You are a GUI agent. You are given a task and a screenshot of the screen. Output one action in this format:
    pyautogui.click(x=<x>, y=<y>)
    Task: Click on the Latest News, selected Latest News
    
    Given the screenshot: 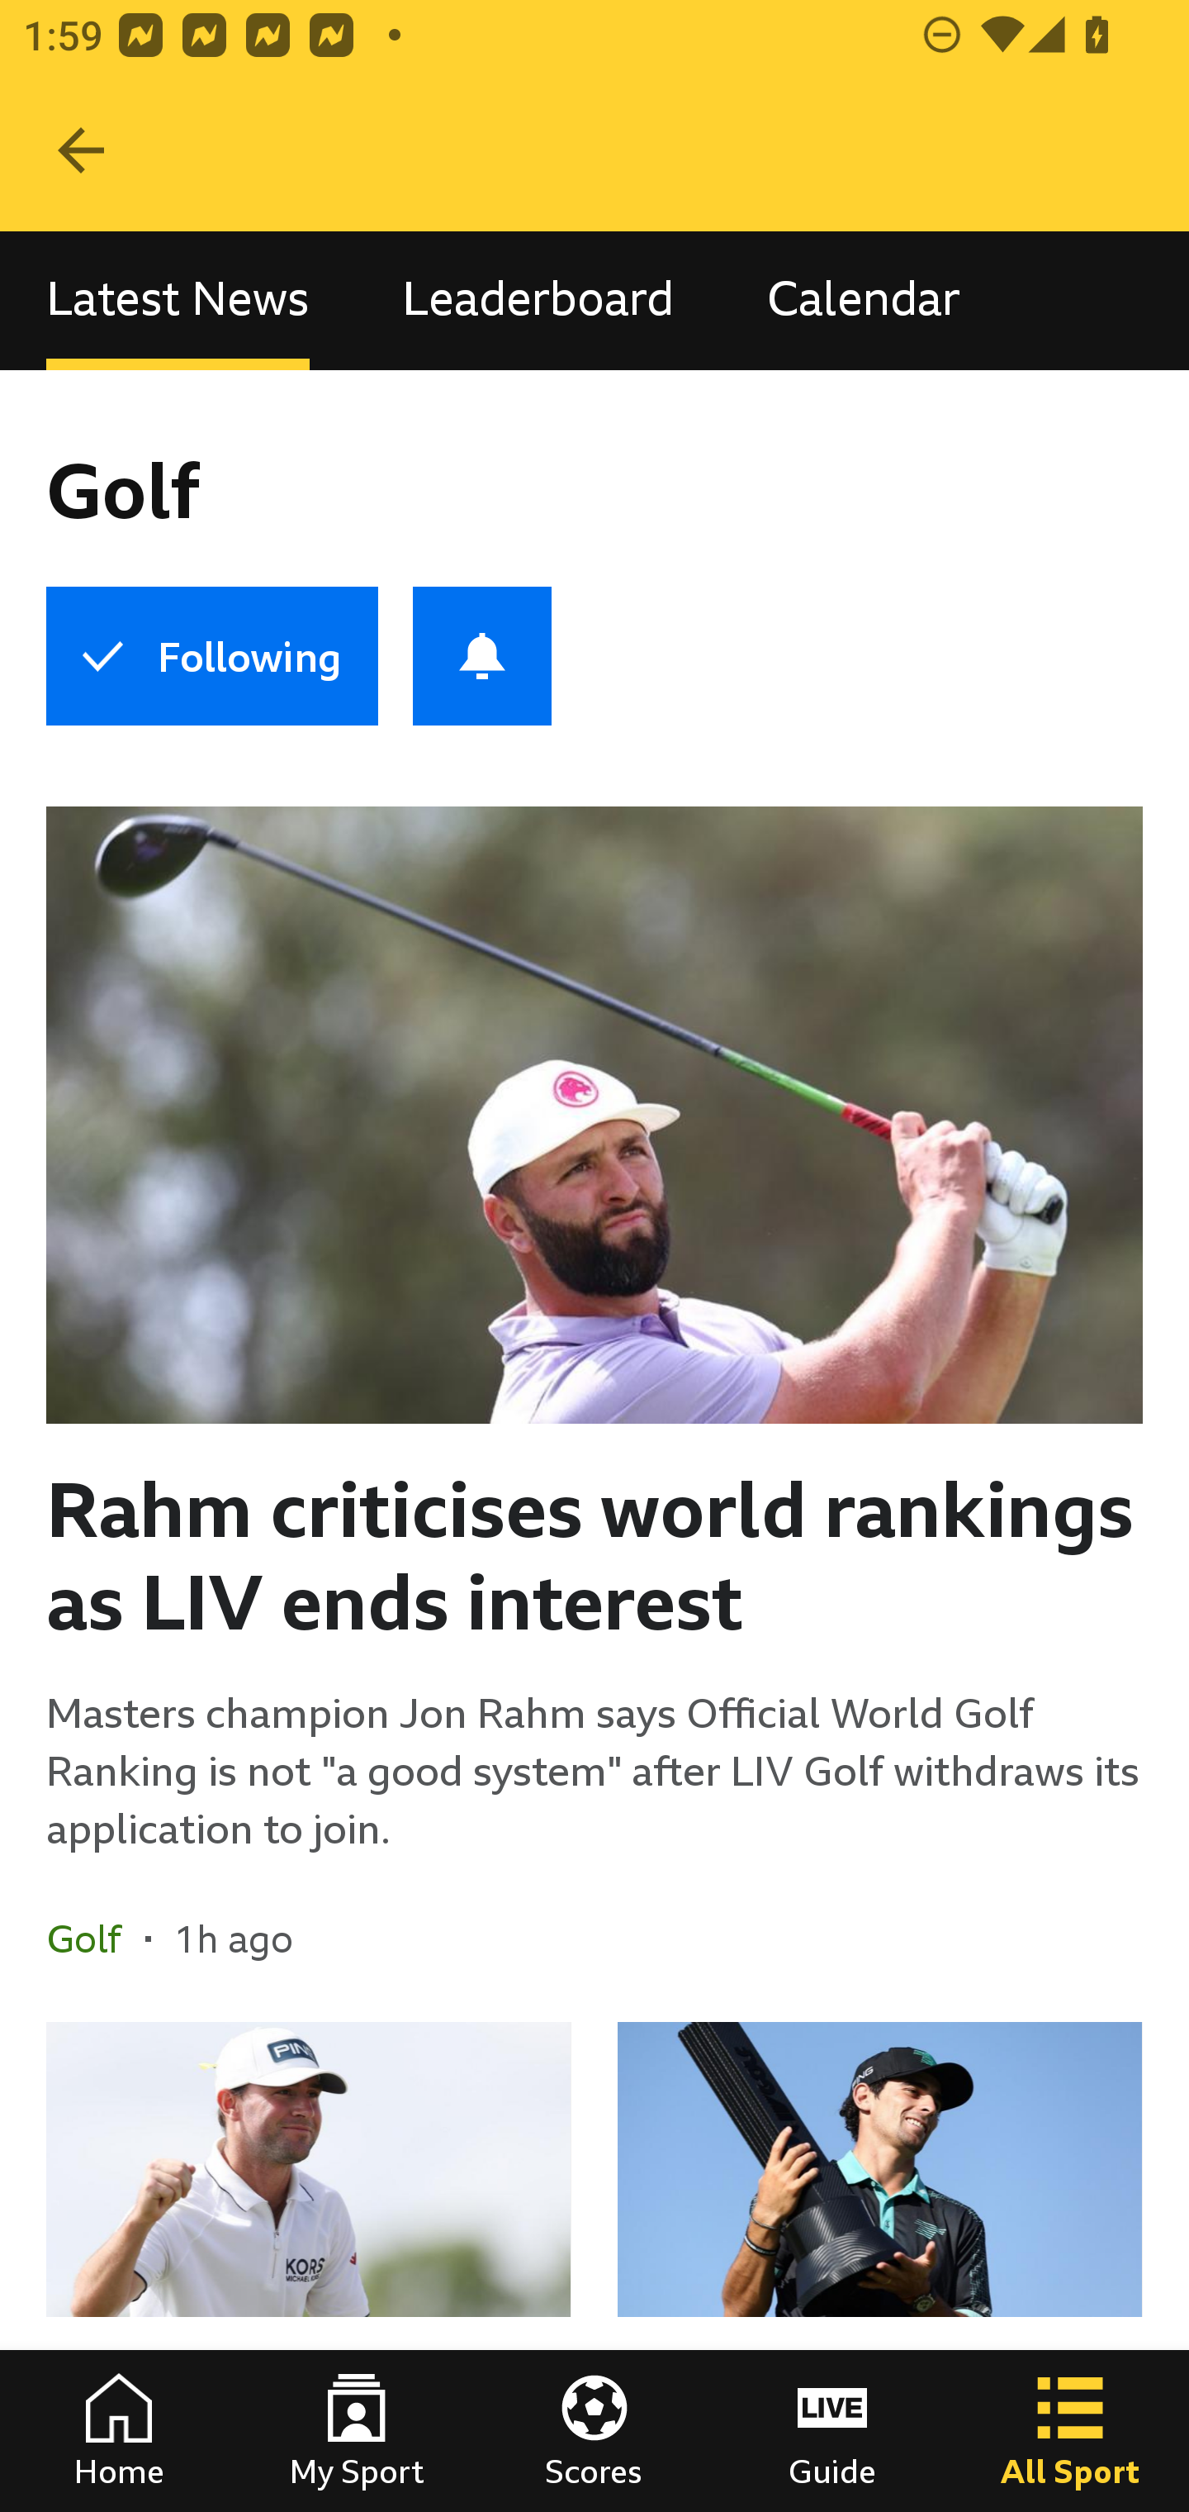 What is the action you would take?
    pyautogui.click(x=178, y=299)
    